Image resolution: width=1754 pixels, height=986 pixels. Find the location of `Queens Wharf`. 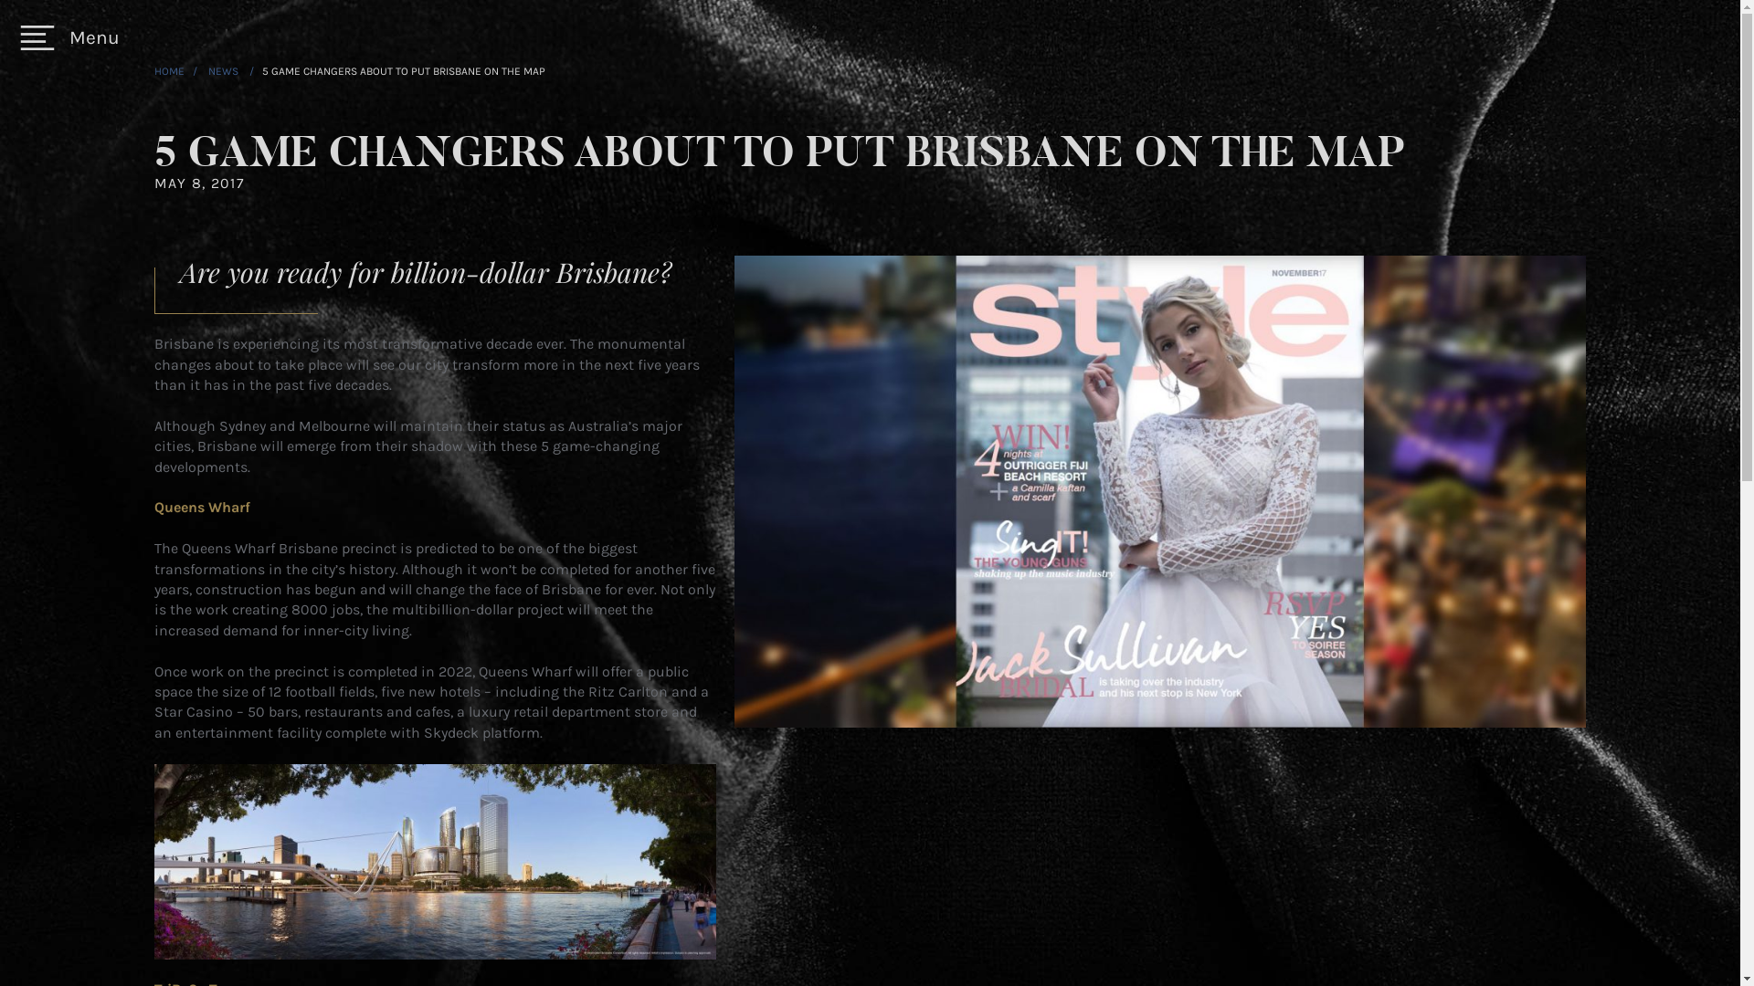

Queens Wharf is located at coordinates (203, 508).